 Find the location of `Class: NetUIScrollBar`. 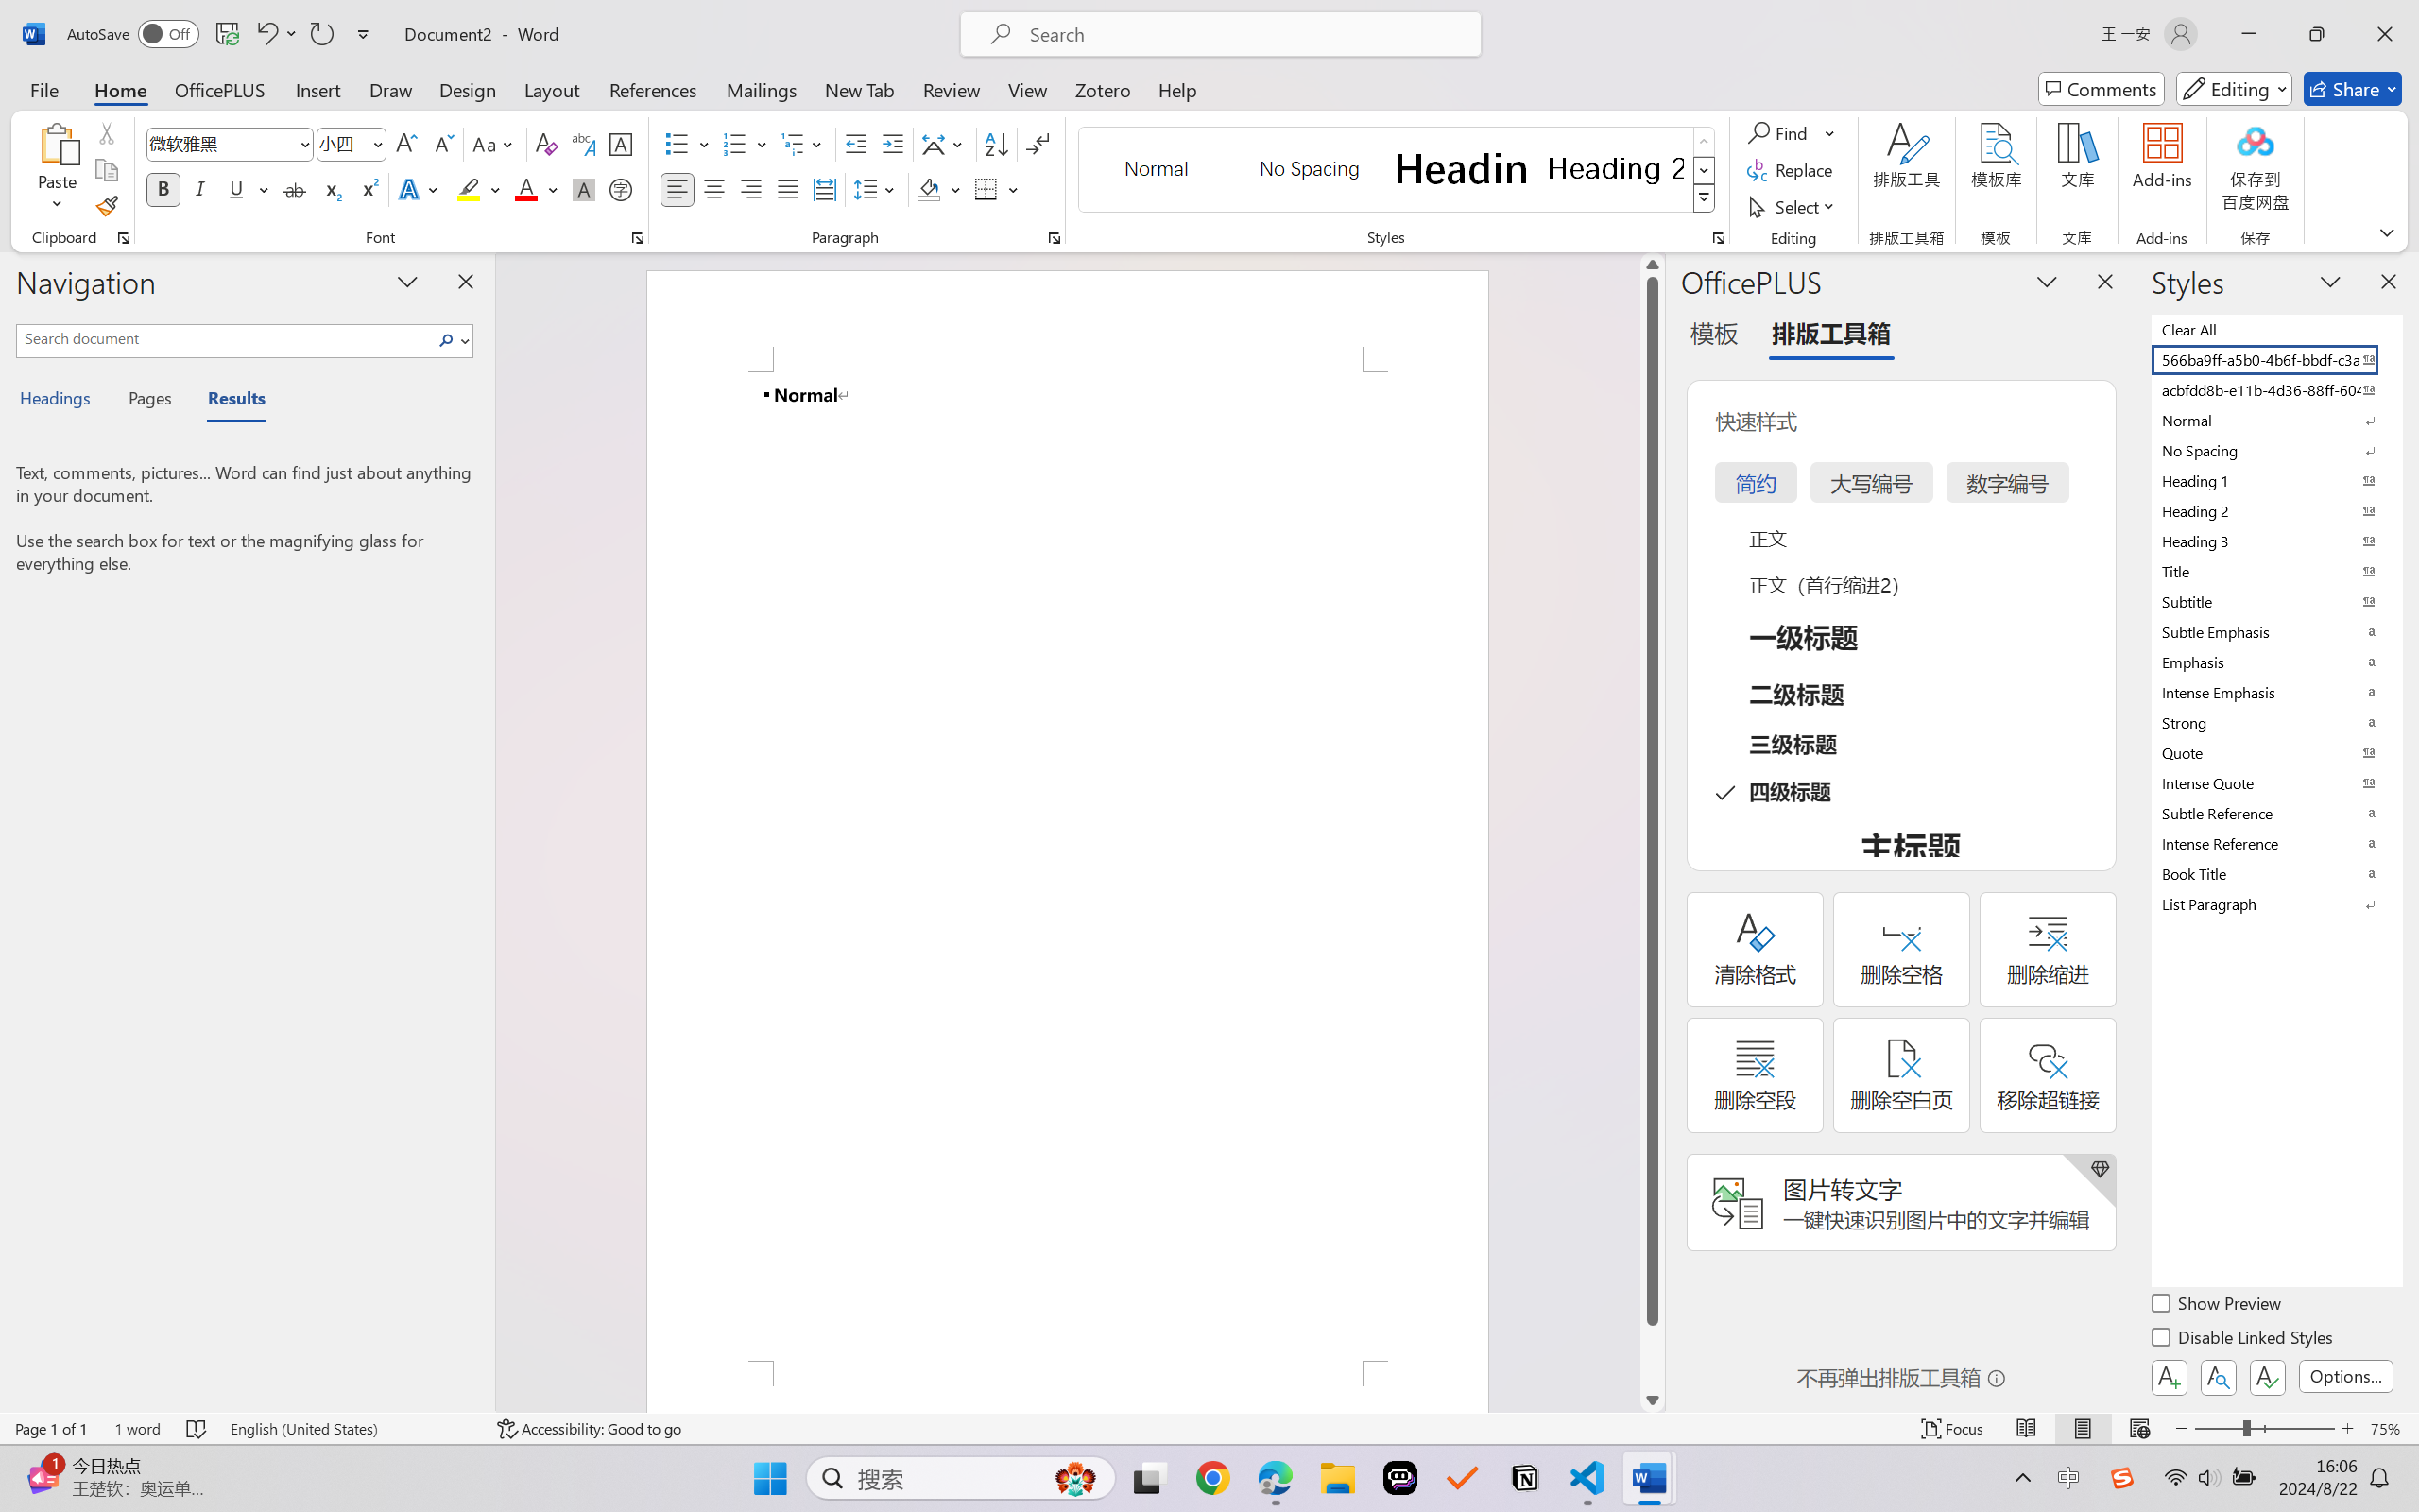

Class: NetUIScrollBar is located at coordinates (1652, 832).